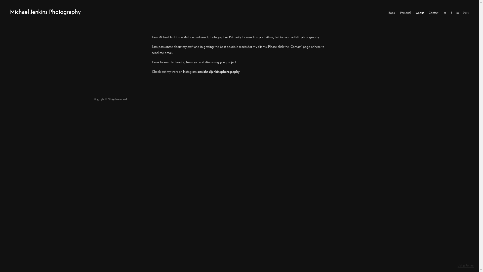  I want to click on Contact, so click(433, 13).